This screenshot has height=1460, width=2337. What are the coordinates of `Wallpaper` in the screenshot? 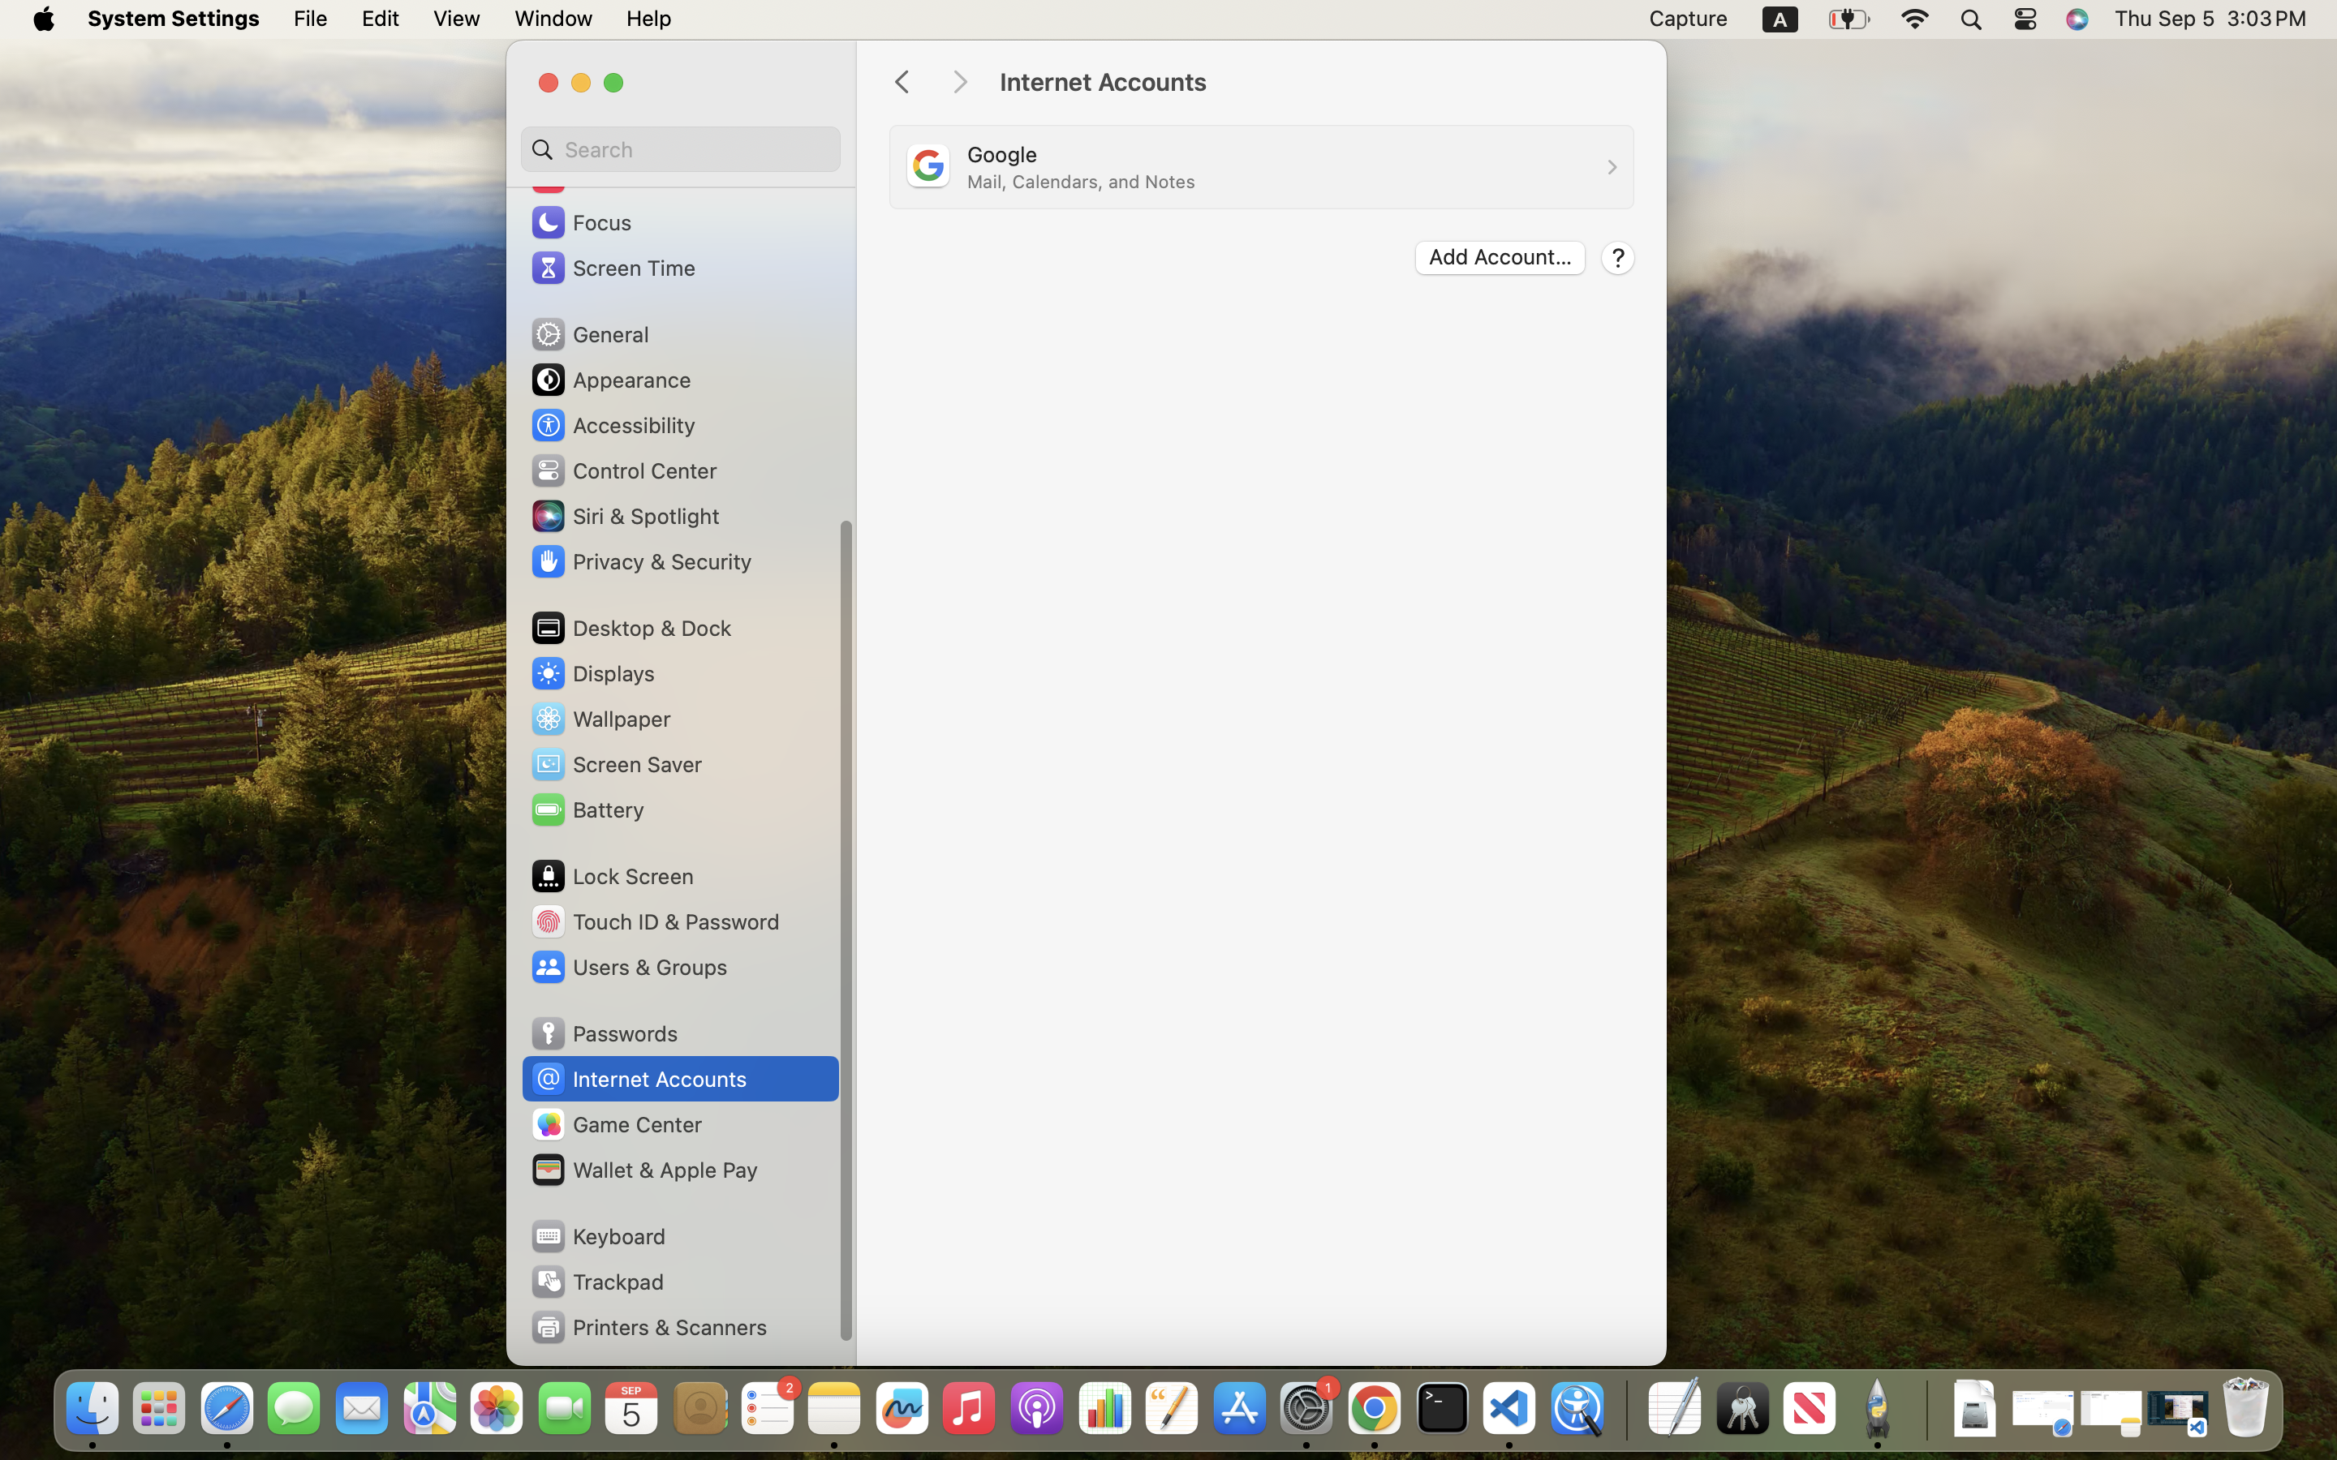 It's located at (600, 719).